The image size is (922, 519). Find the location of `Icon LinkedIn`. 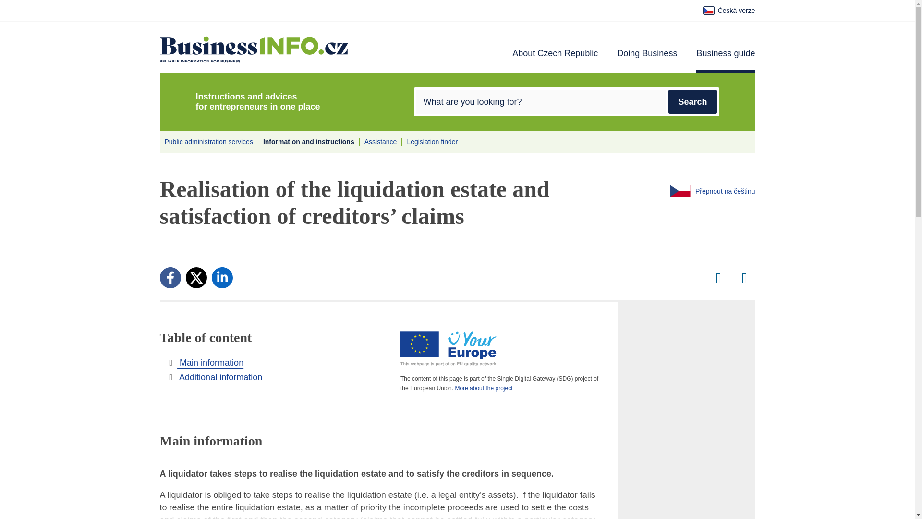

Icon LinkedIn is located at coordinates (222, 278).